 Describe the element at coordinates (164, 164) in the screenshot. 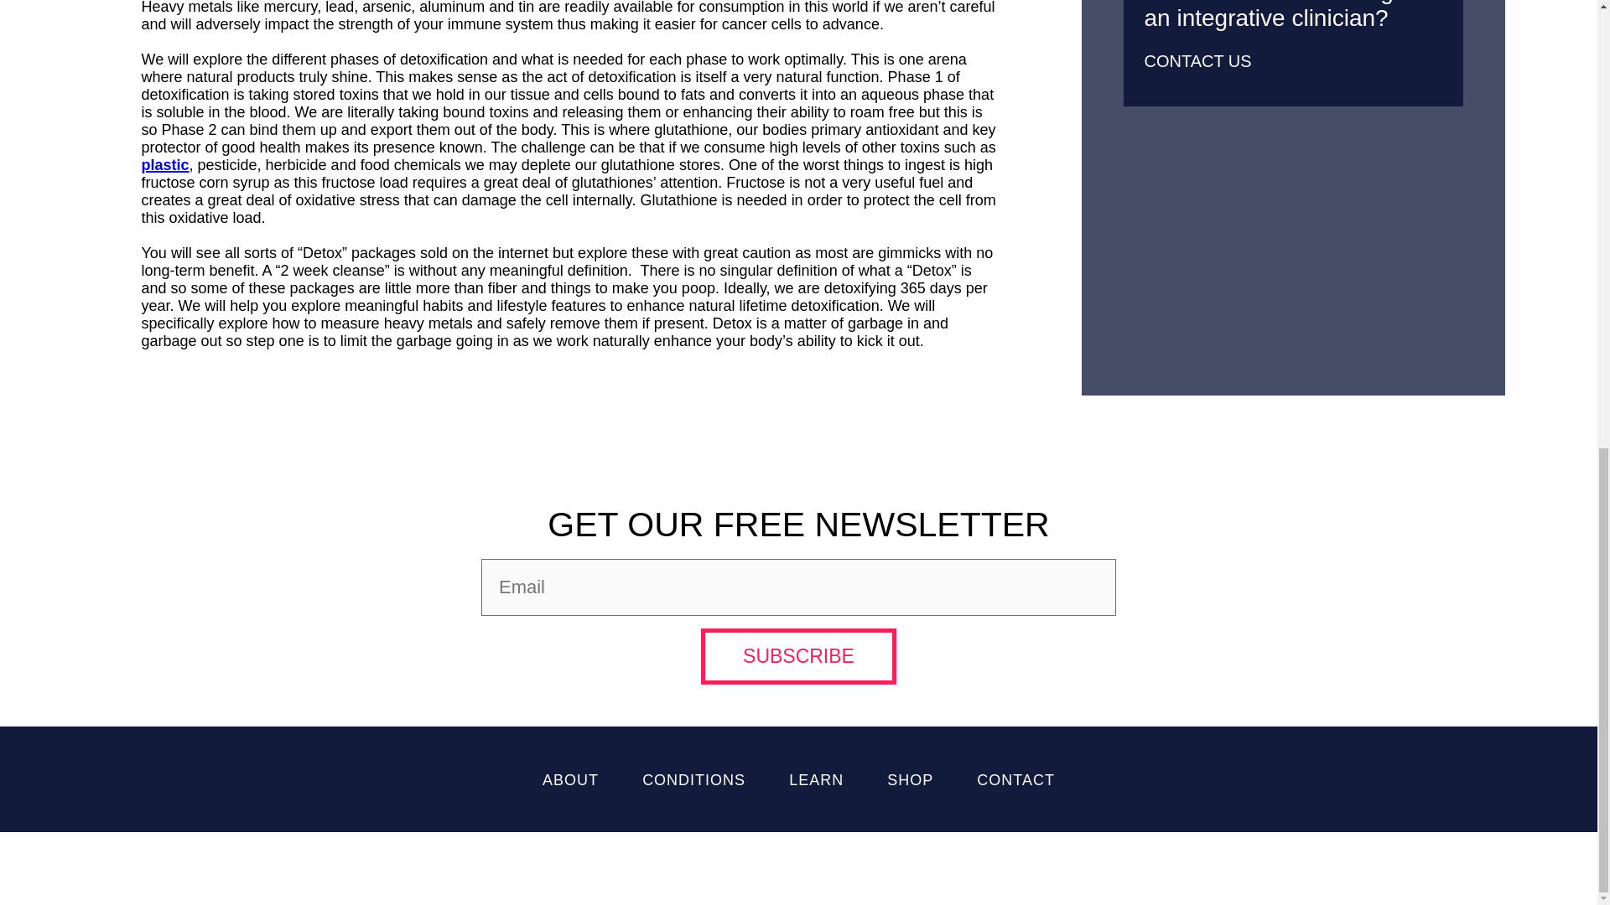

I see `plastic` at that location.